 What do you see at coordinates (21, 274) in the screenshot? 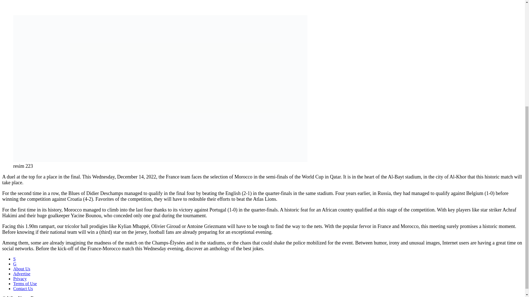
I see `Advertise` at bounding box center [21, 274].